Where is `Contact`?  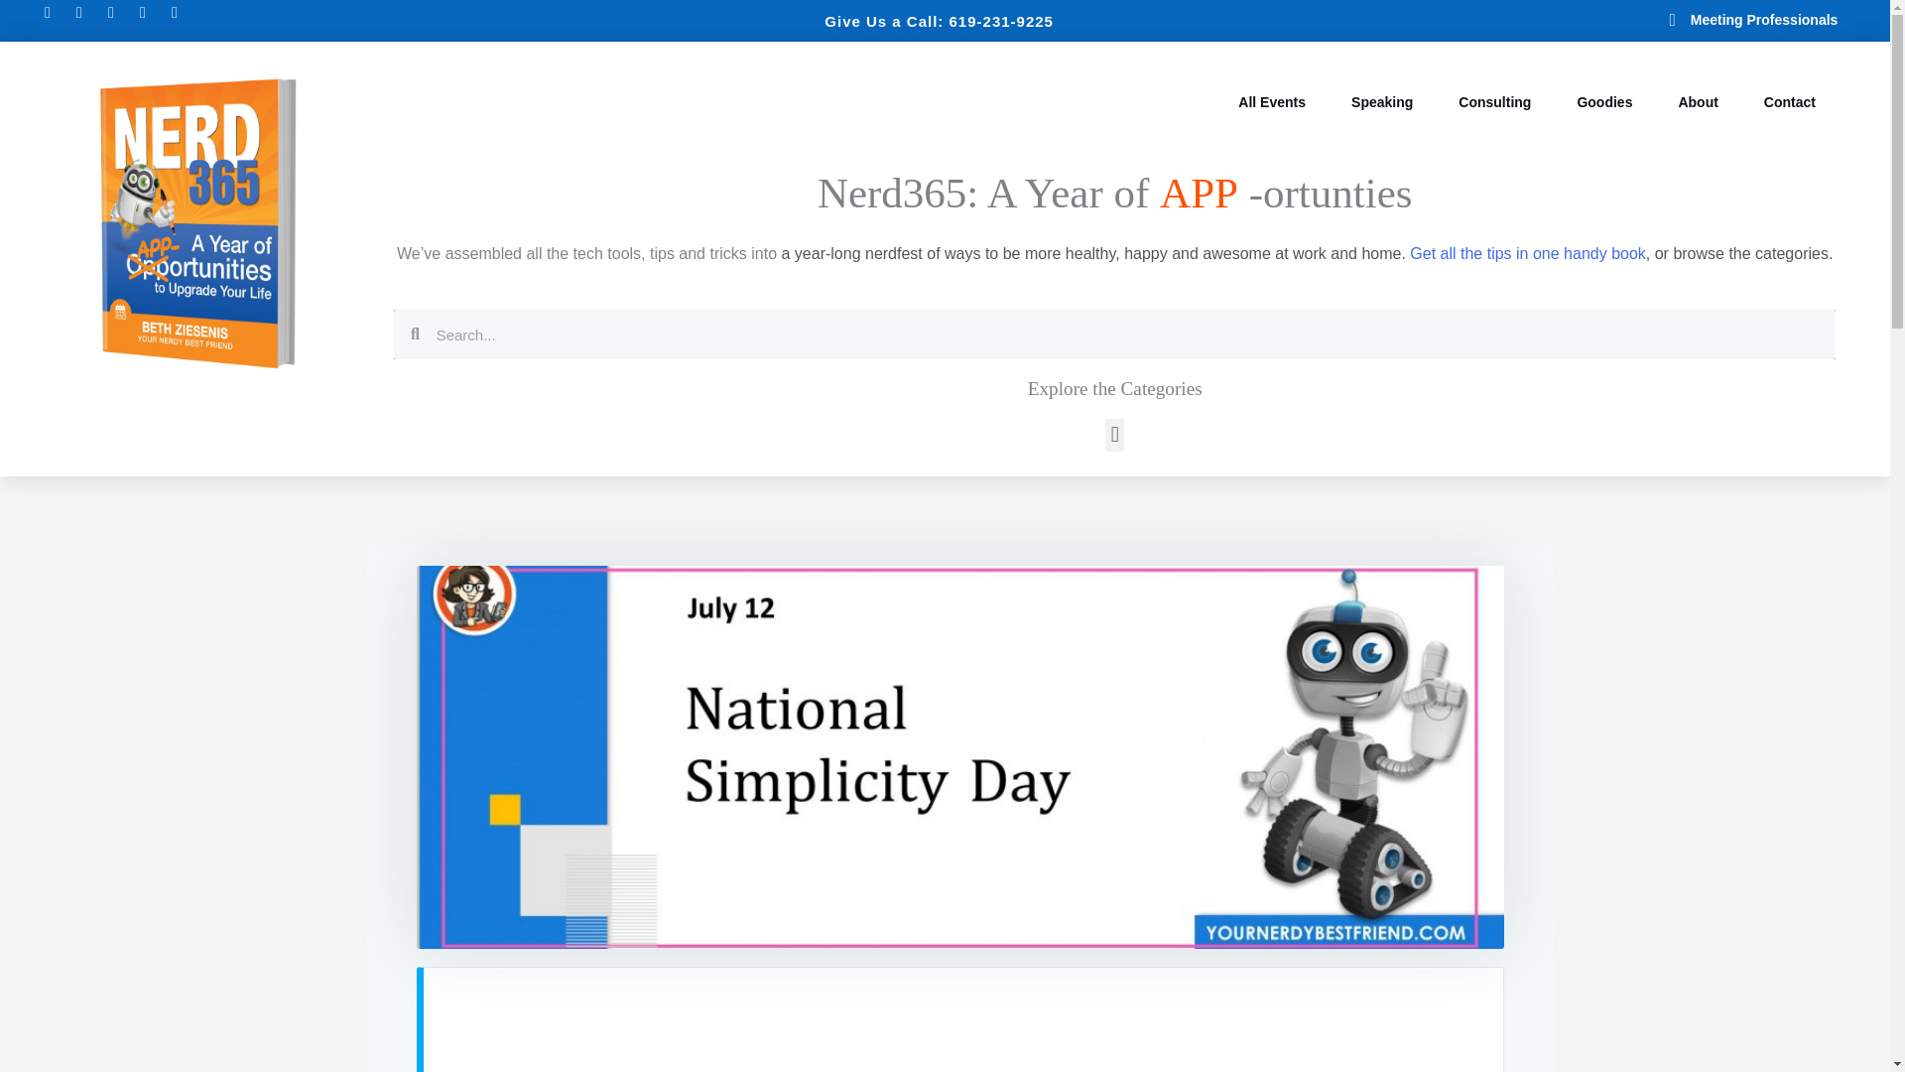 Contact is located at coordinates (1790, 102).